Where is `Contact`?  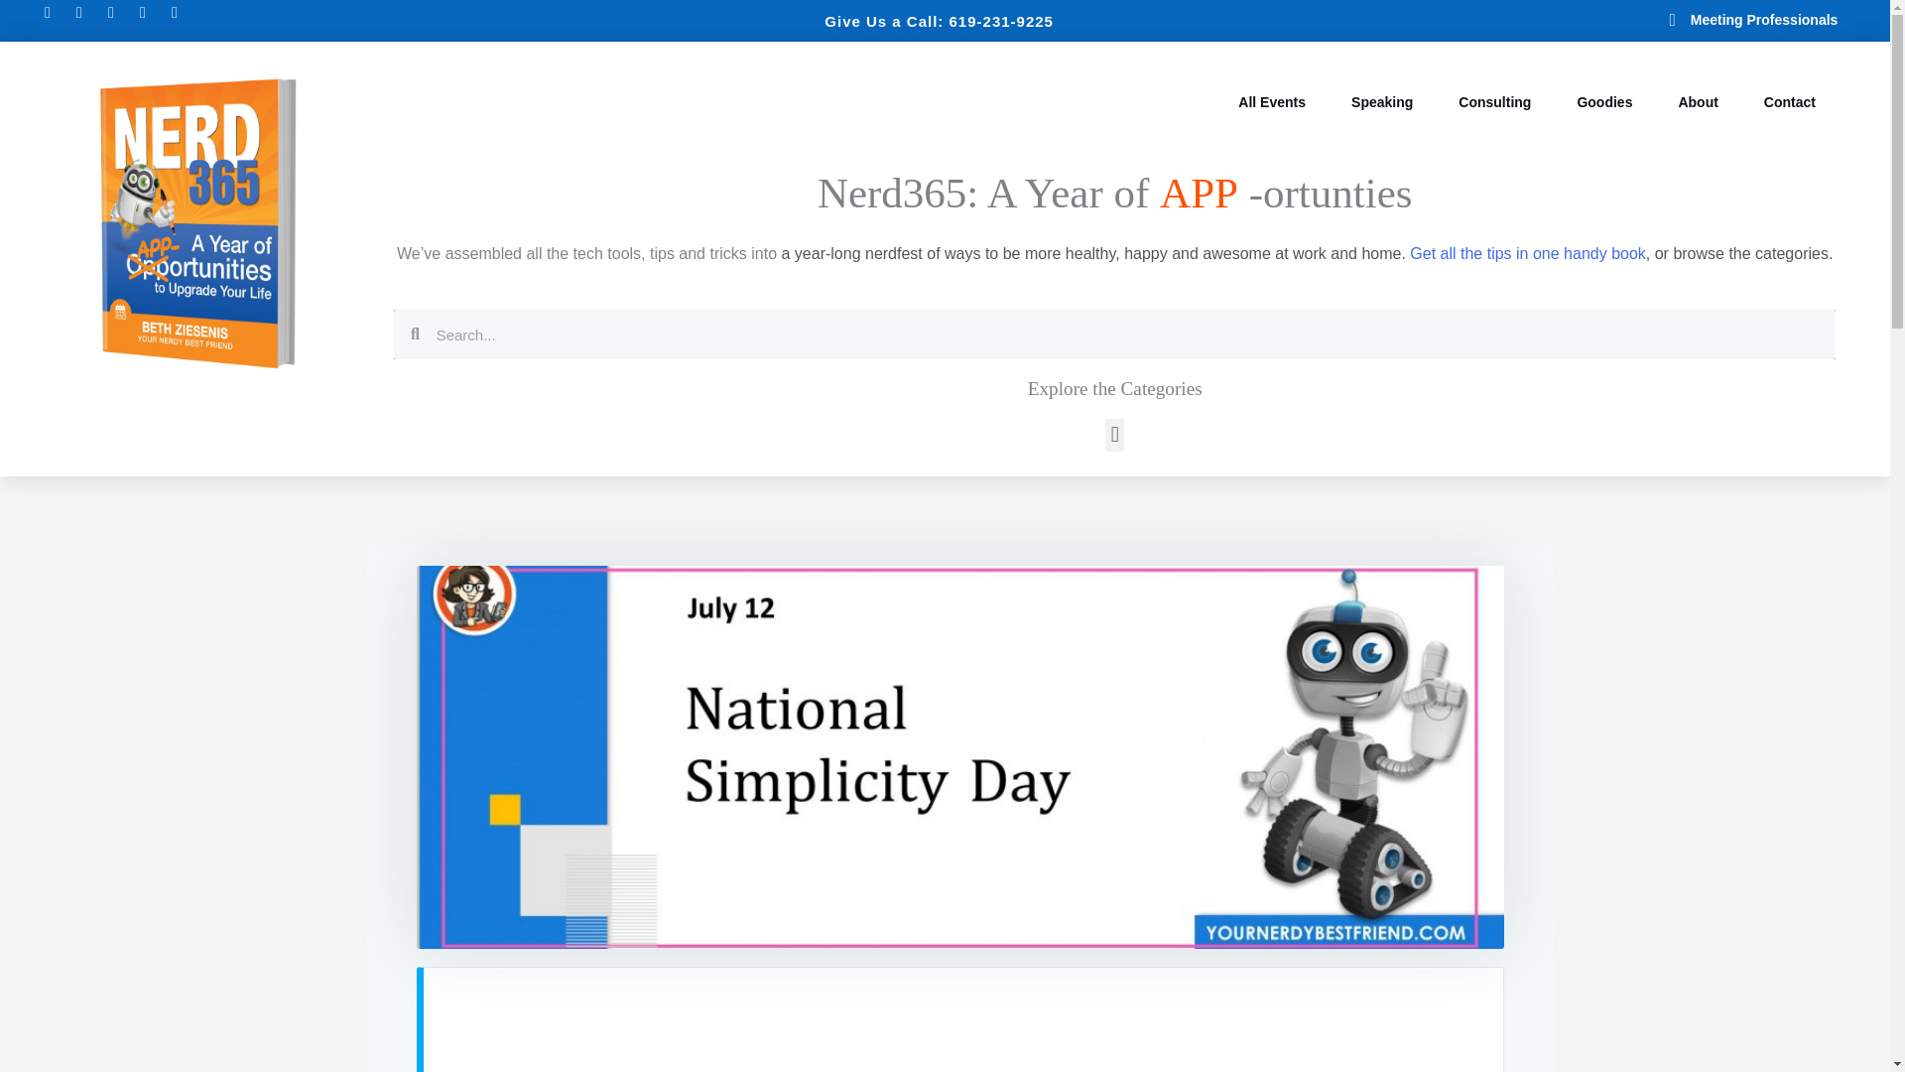 Contact is located at coordinates (1790, 102).